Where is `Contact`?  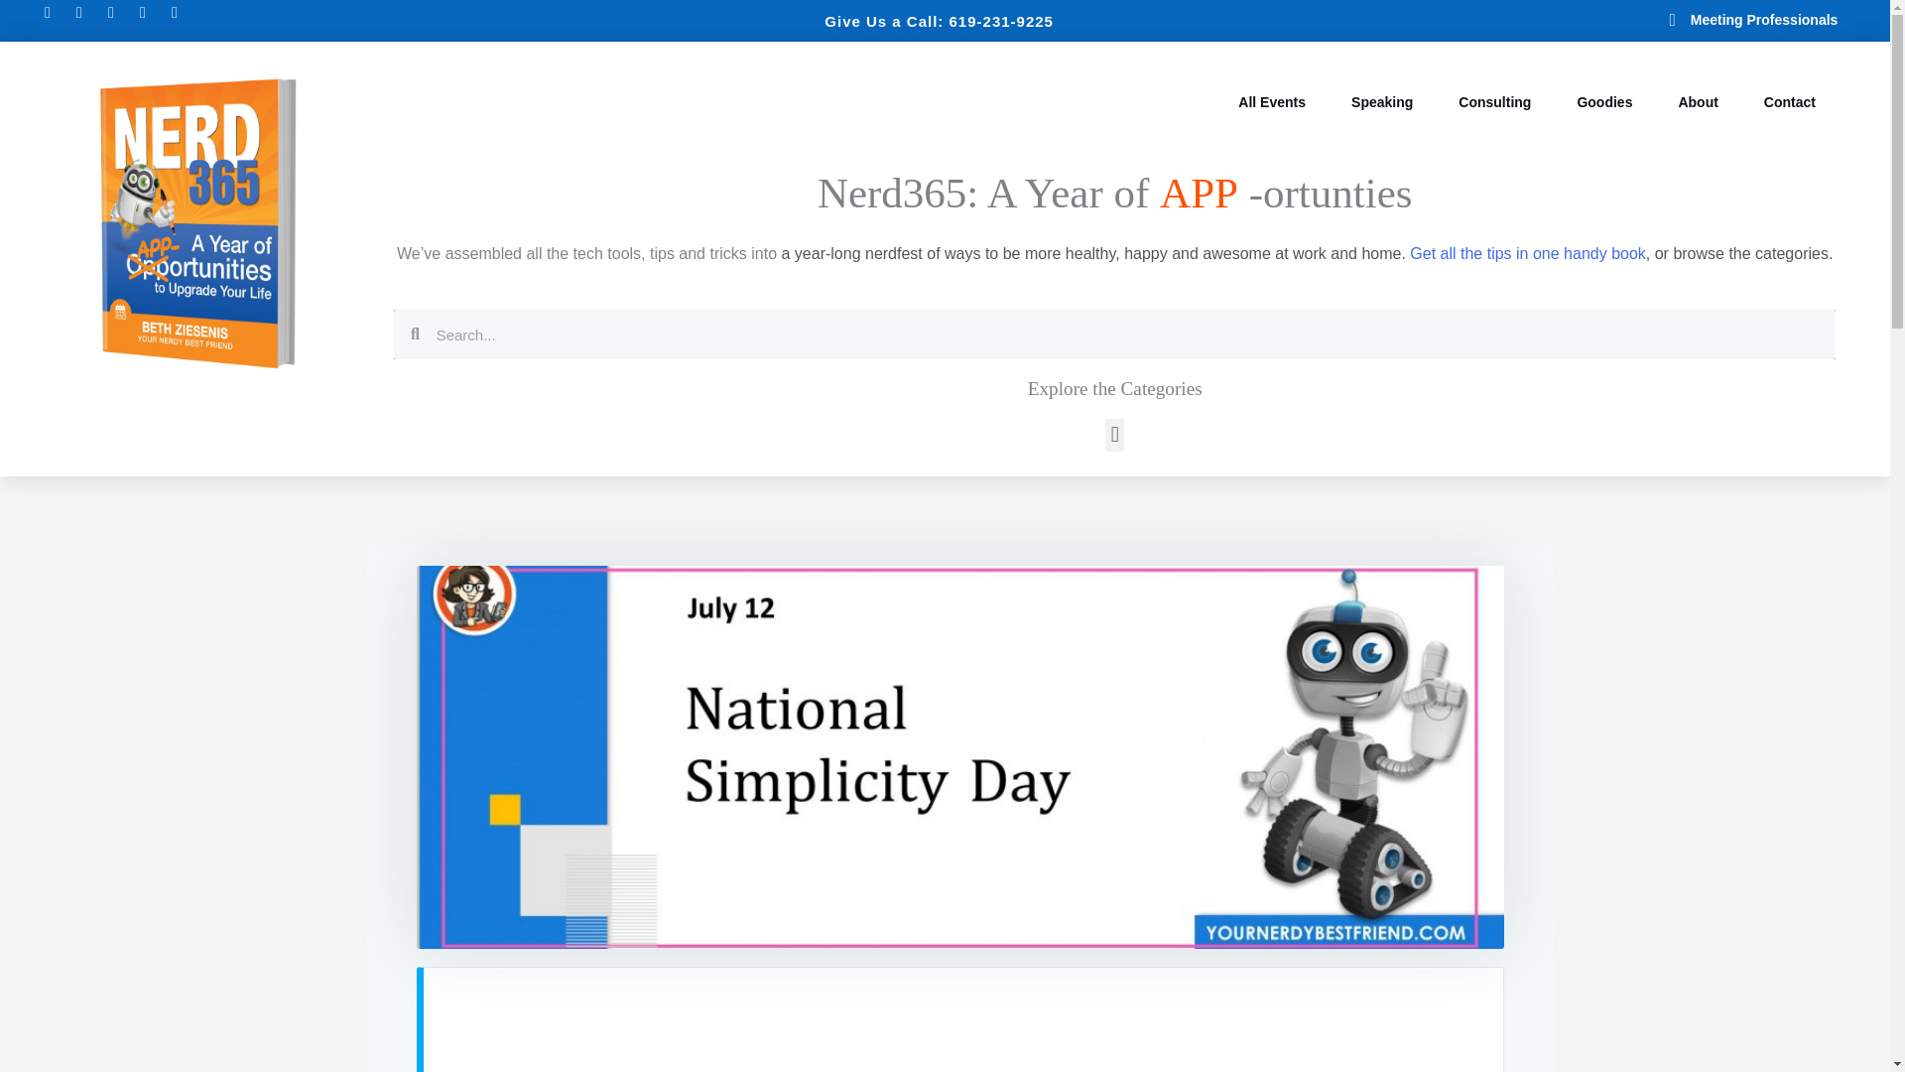 Contact is located at coordinates (1790, 102).